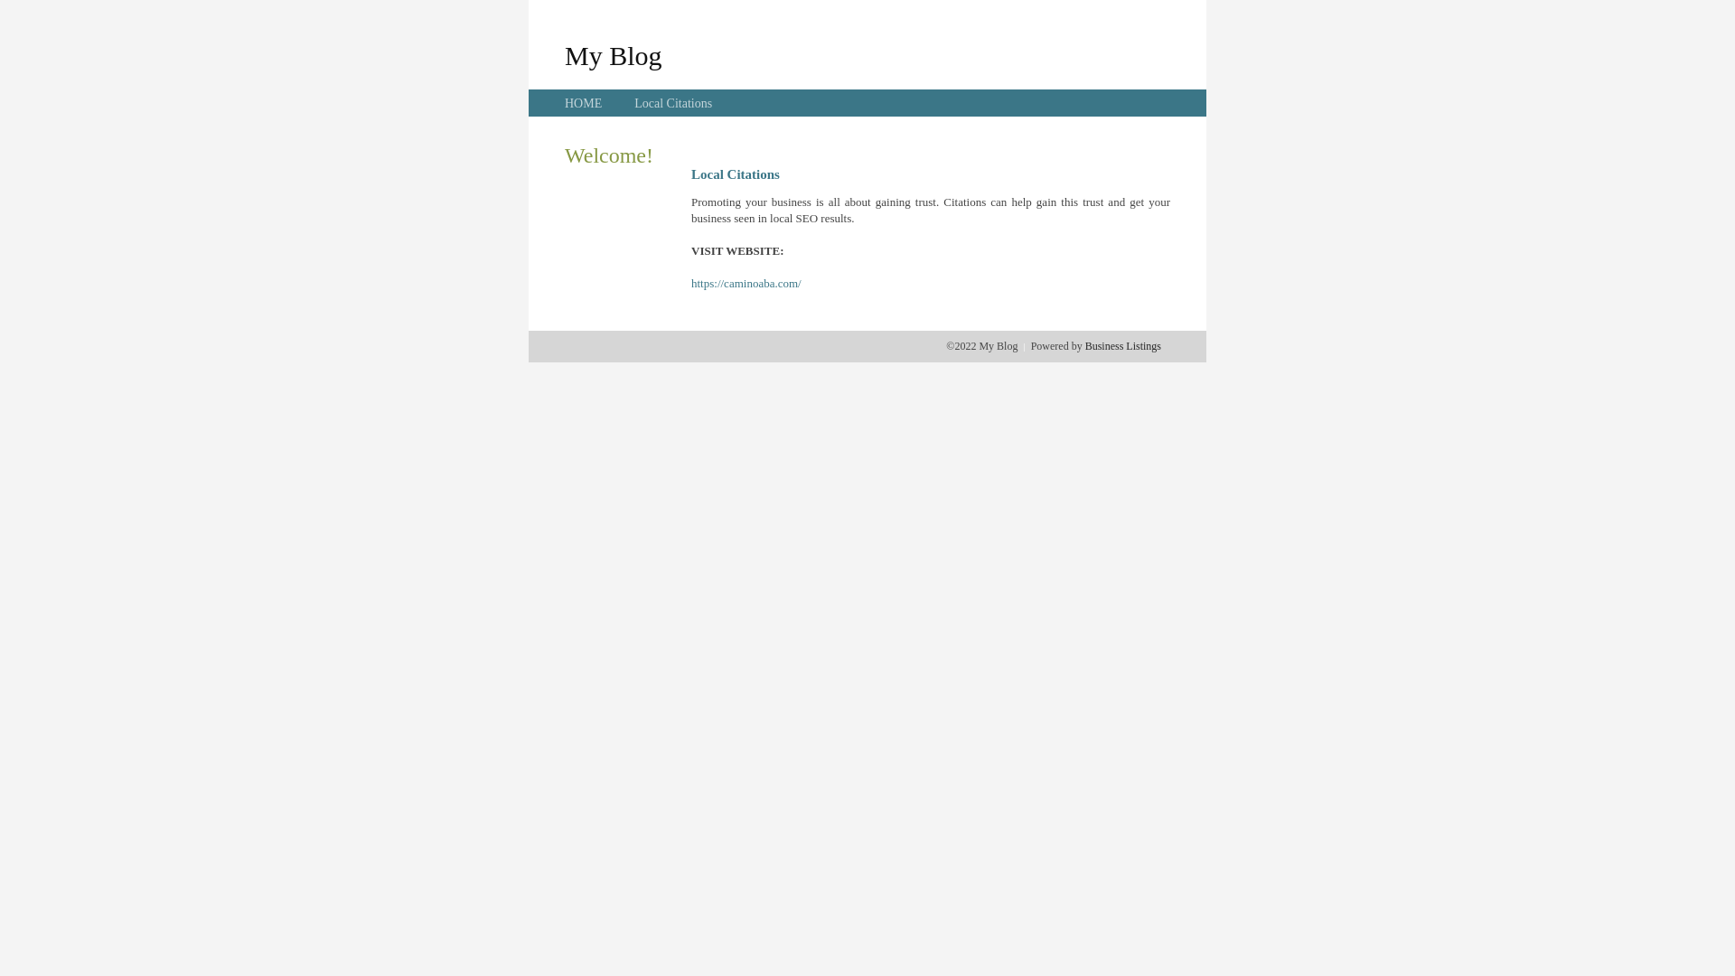  What do you see at coordinates (584, 103) in the screenshot?
I see `HOME` at bounding box center [584, 103].